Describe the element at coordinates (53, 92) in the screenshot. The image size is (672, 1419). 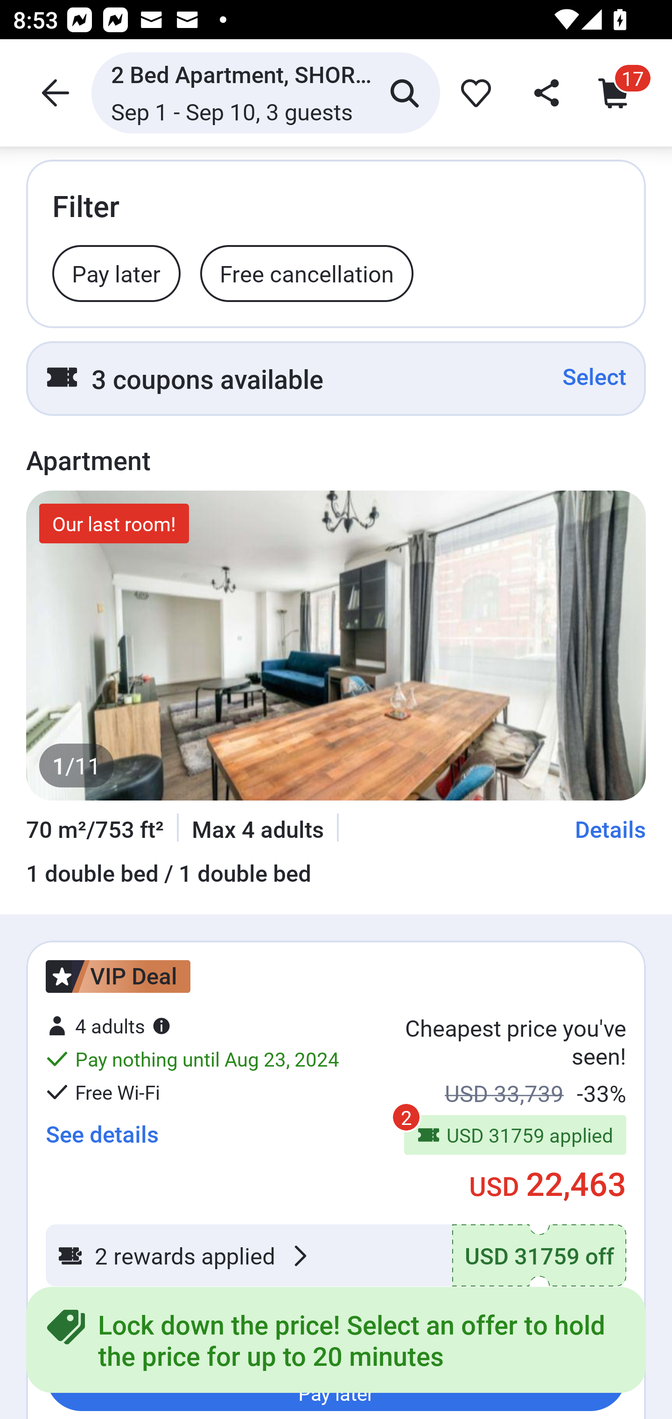
I see `header icon` at that location.